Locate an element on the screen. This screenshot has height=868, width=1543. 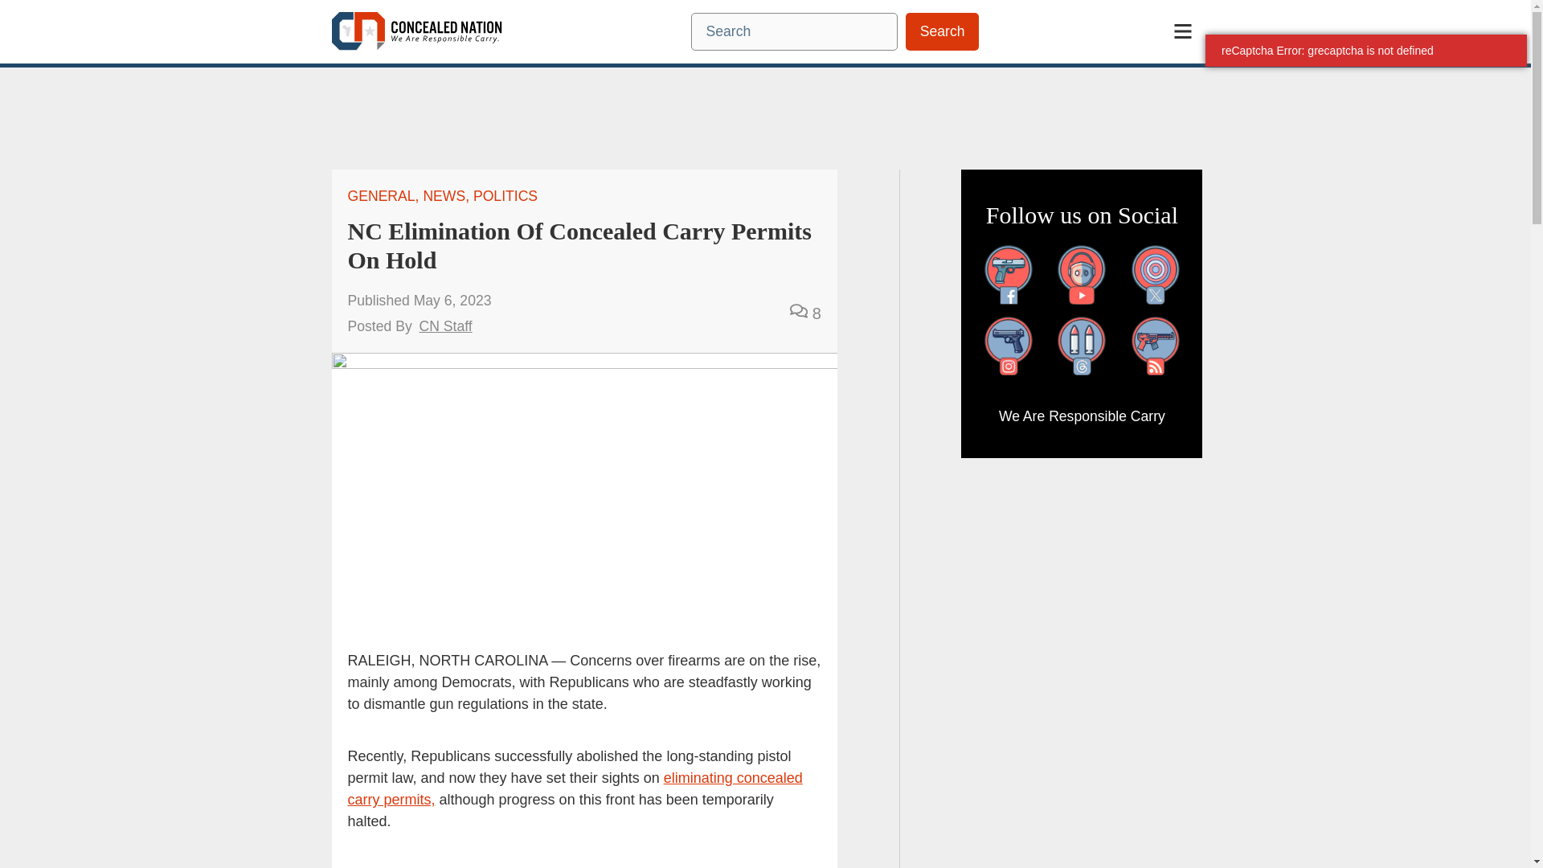
8 is located at coordinates (817, 313).